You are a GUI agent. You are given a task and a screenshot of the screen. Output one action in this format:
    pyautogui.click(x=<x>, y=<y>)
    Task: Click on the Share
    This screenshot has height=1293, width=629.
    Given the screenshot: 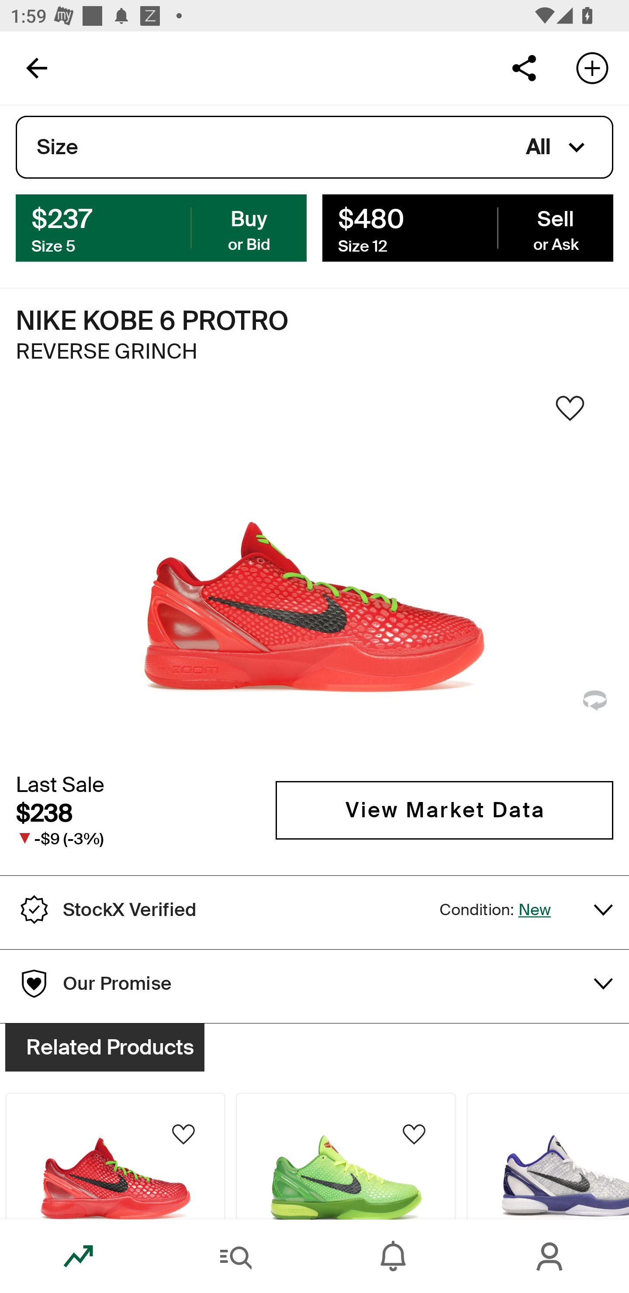 What is the action you would take?
    pyautogui.click(x=524, y=67)
    